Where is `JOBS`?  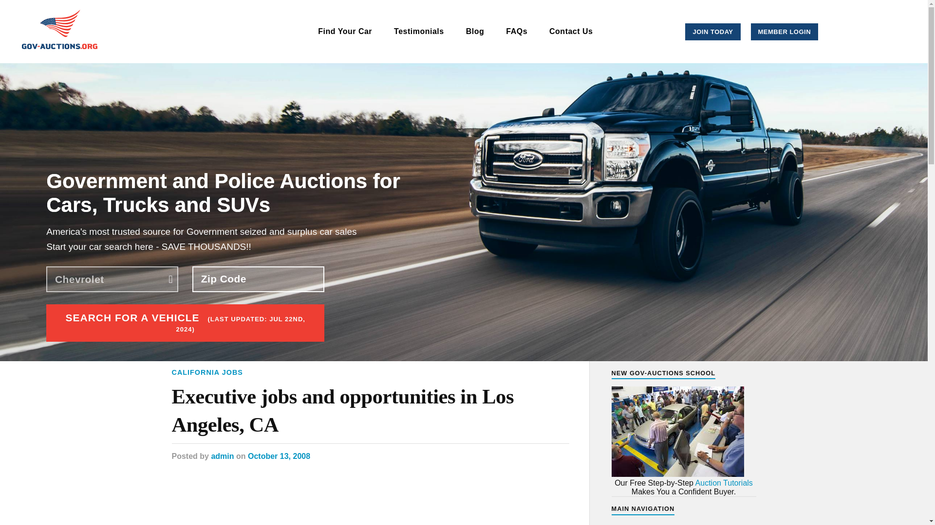
JOBS is located at coordinates (65, 349).